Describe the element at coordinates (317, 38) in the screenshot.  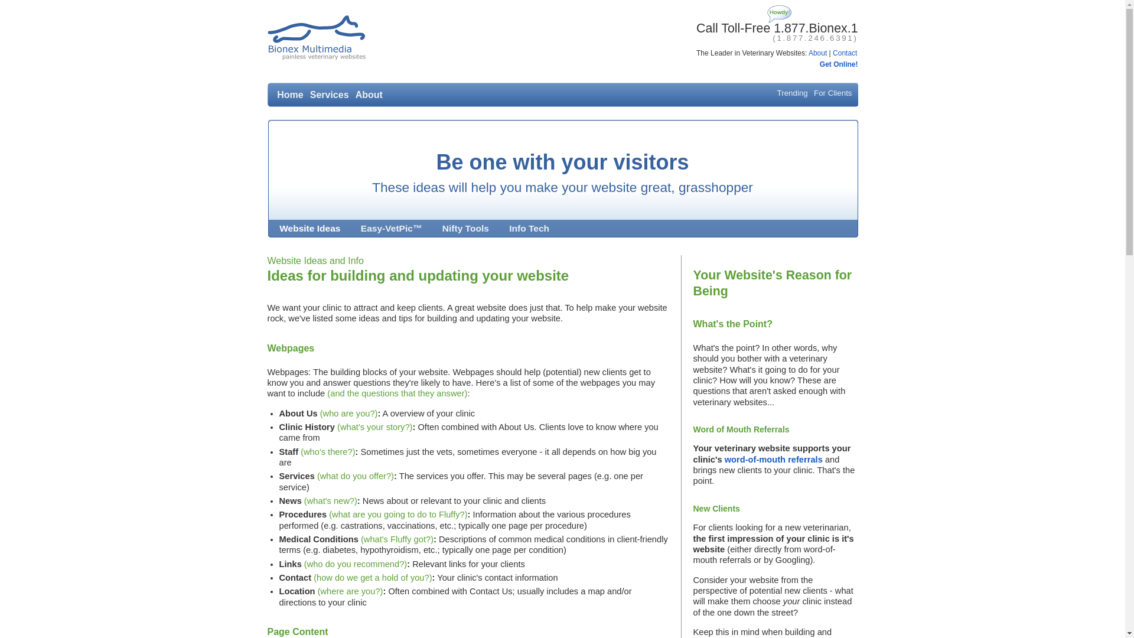
I see `Bionex Multimedia: Simple Veterinary Website Design!` at that location.